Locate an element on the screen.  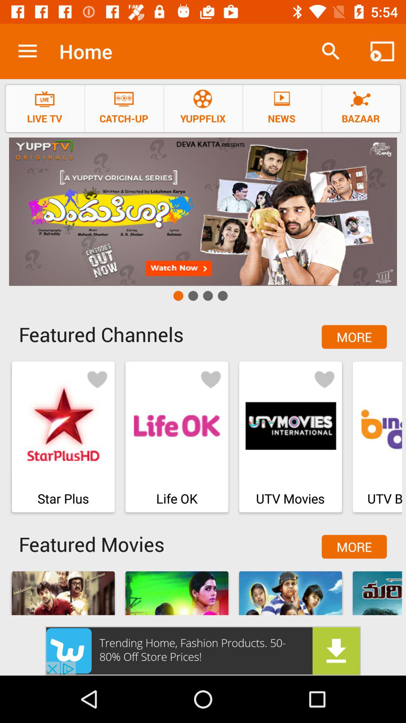
like button is located at coordinates (324, 379).